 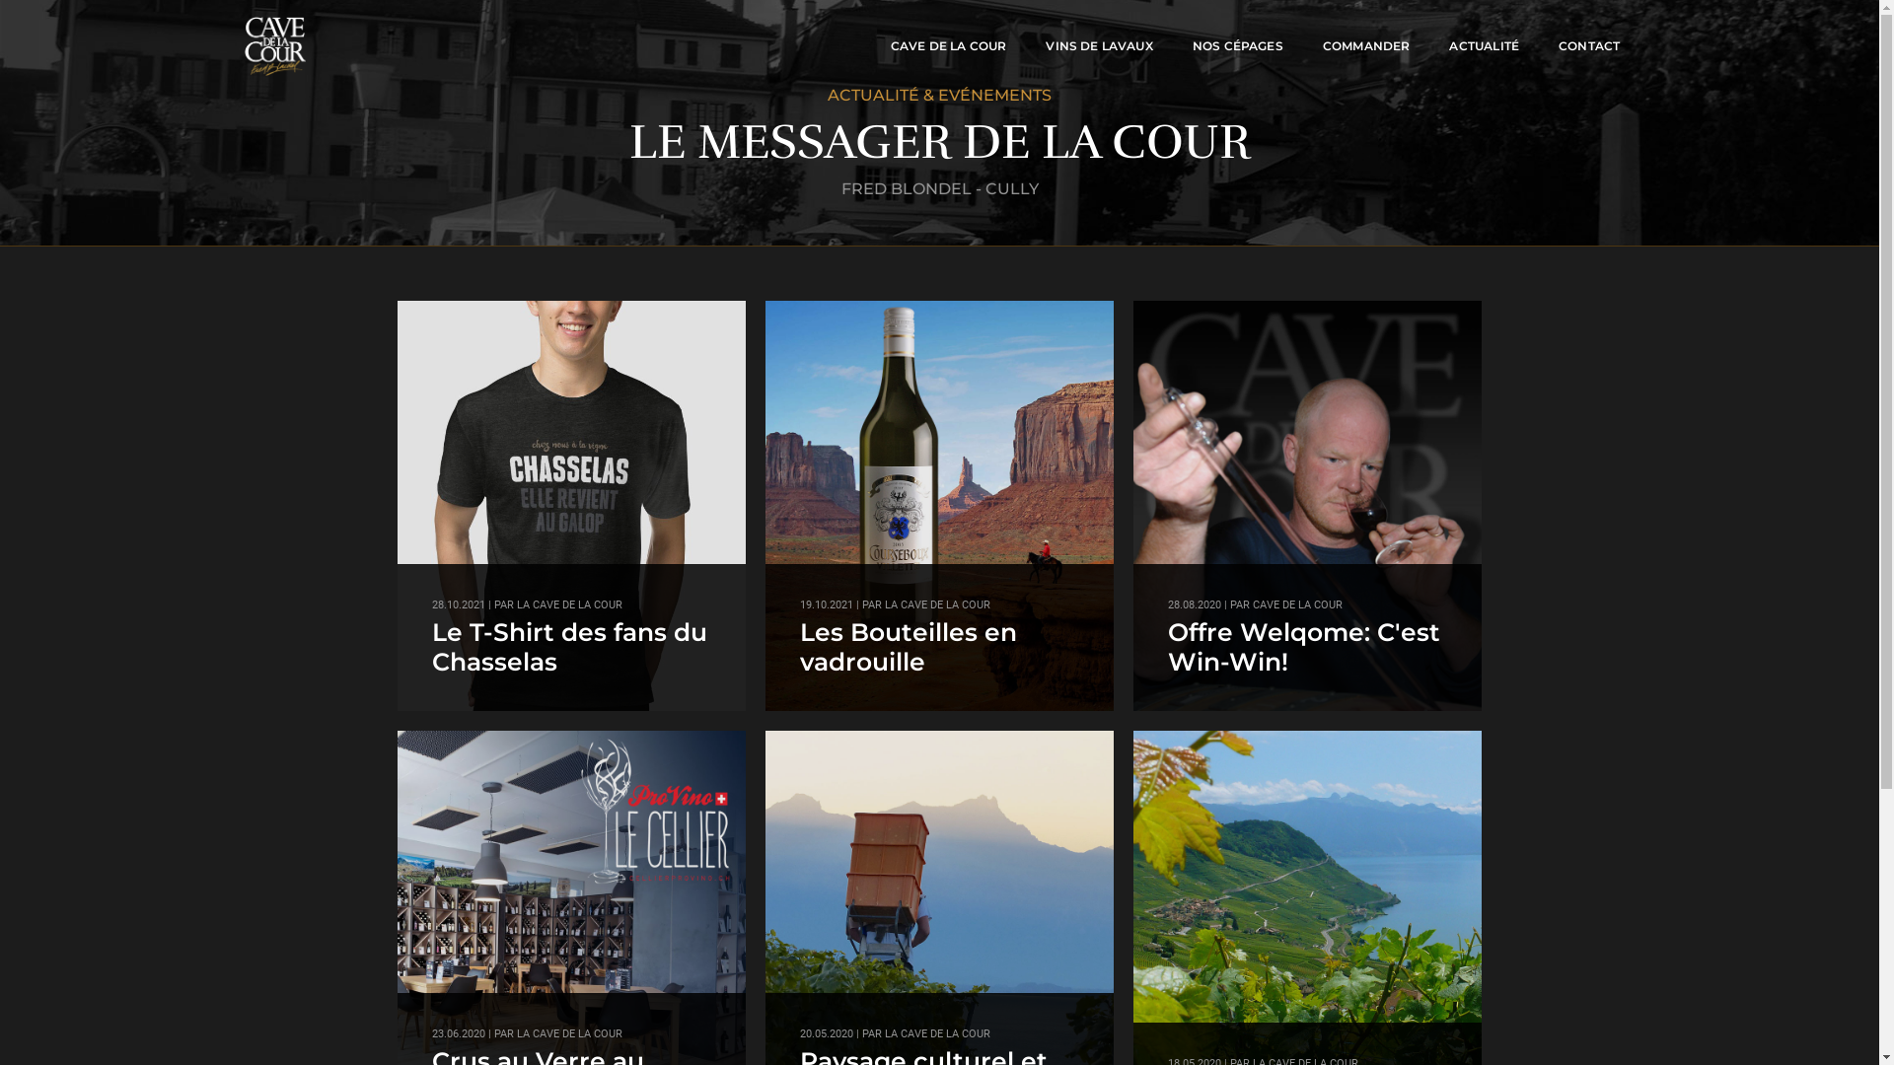 What do you see at coordinates (909, 647) in the screenshot?
I see `Les Bouteilles en vadrouille` at bounding box center [909, 647].